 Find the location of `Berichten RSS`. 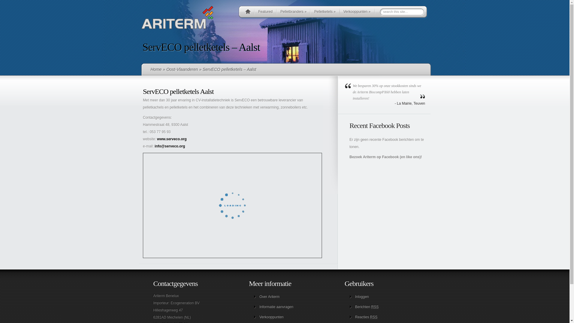

Berichten RSS is located at coordinates (367, 307).